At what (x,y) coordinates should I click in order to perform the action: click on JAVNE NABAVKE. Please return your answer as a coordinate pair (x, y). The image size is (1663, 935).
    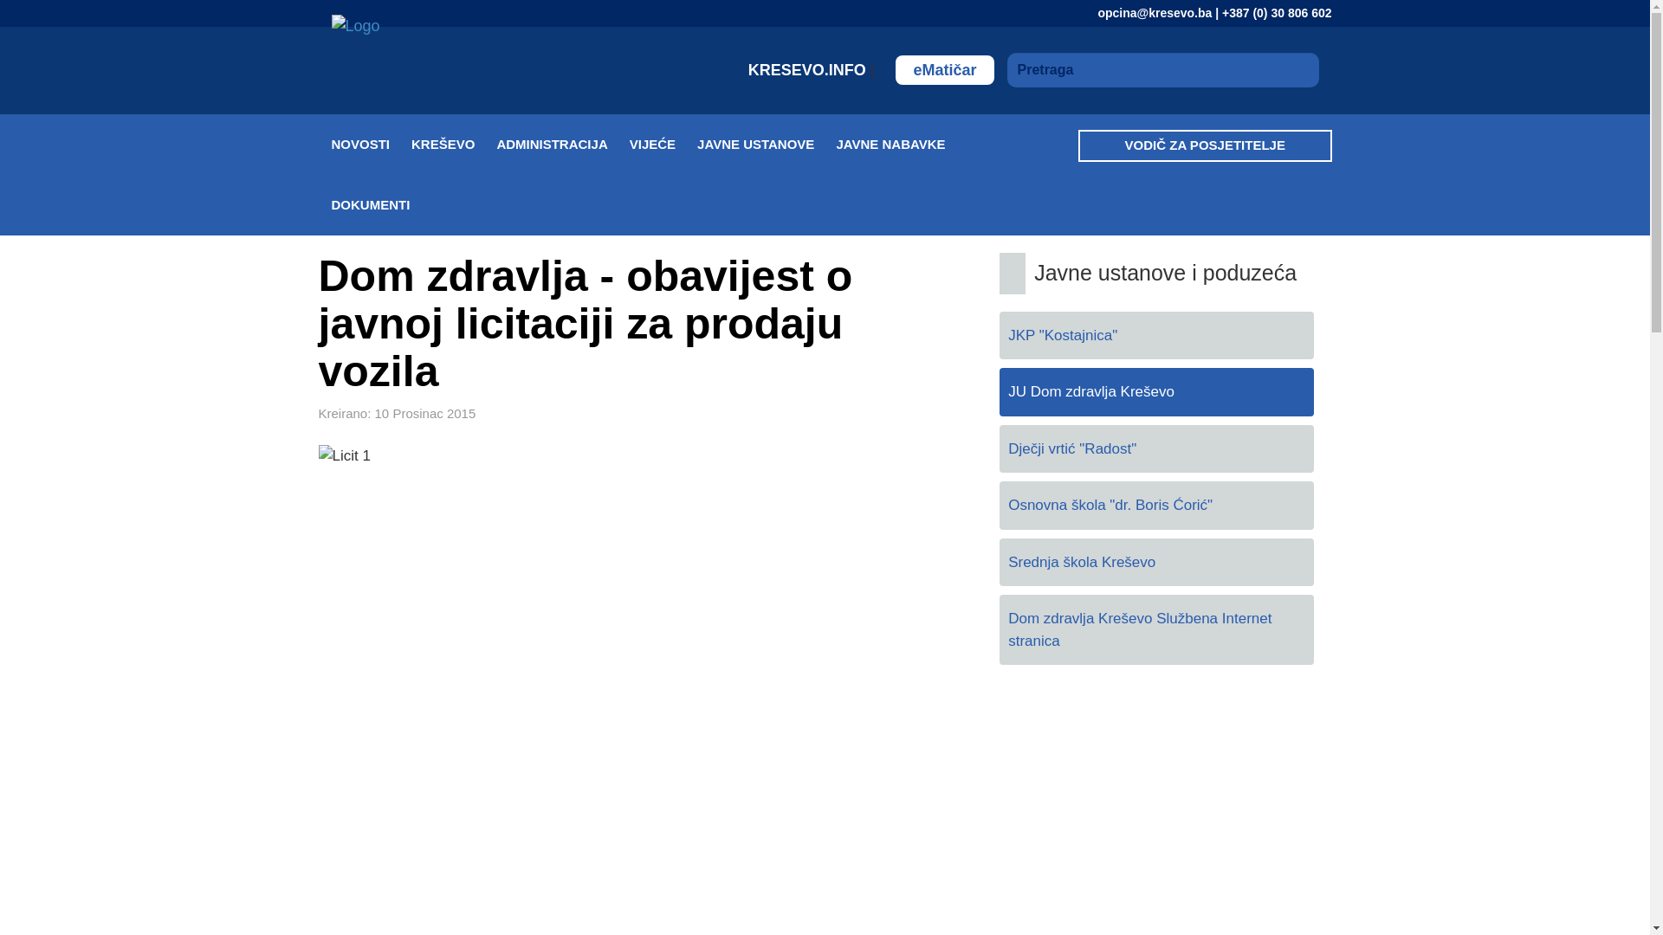
    Looking at the image, I should click on (901, 145).